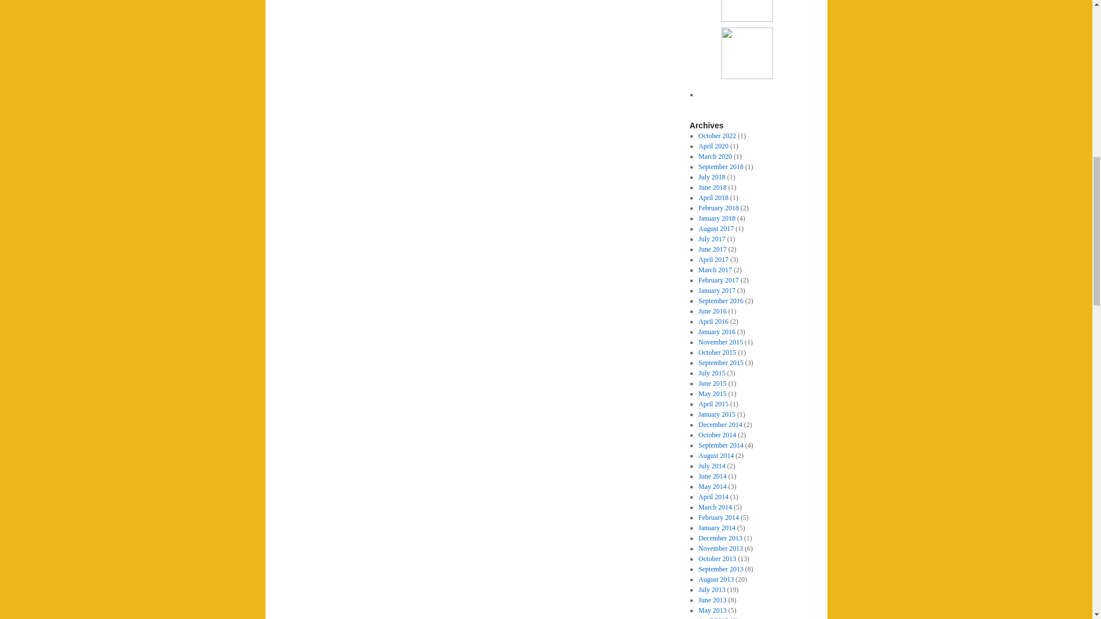 The height and width of the screenshot is (619, 1101). I want to click on February 2018, so click(718, 208).